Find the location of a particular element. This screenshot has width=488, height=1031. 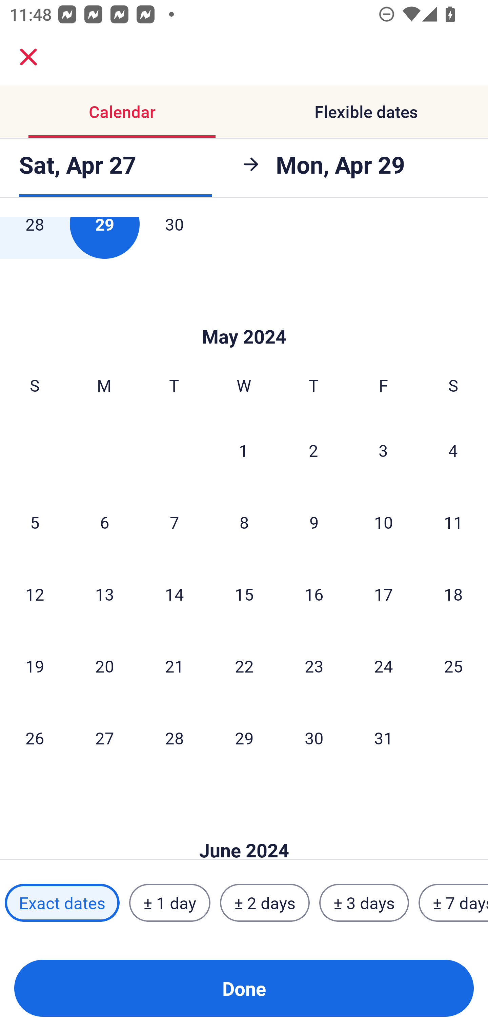

± 3 days is located at coordinates (364, 902).